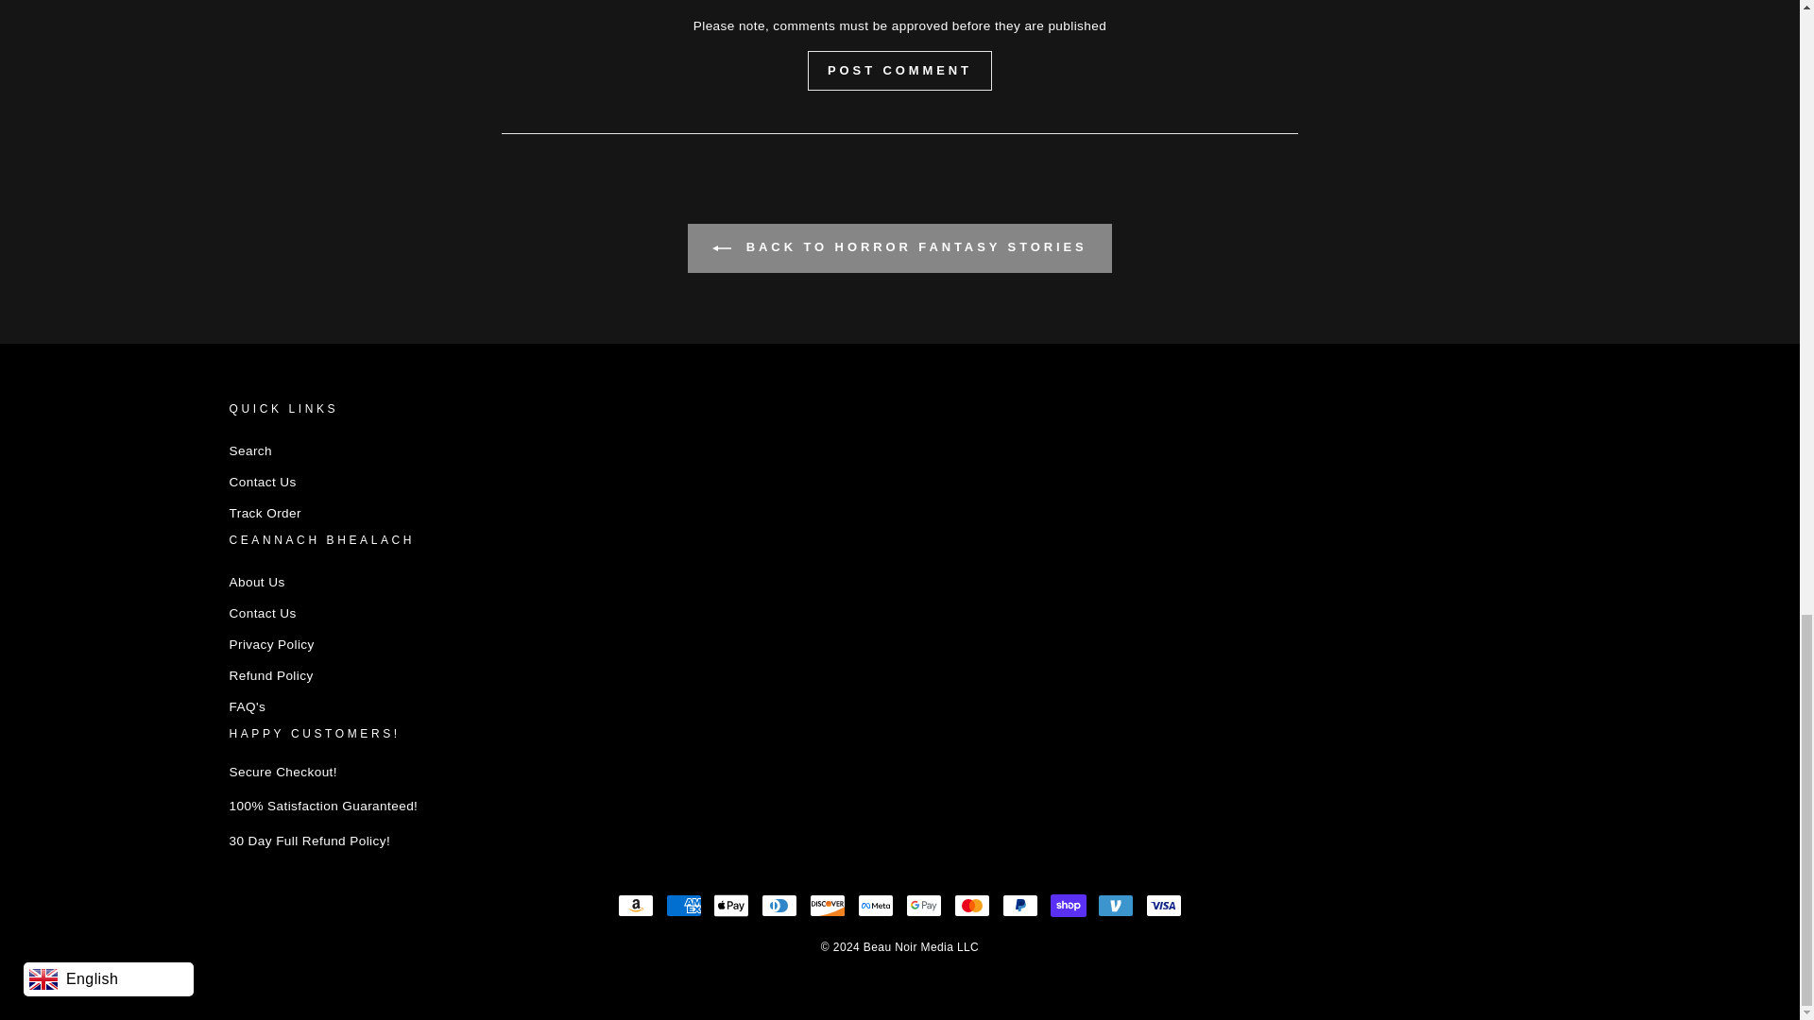 The width and height of the screenshot is (1814, 1020). I want to click on Google Pay, so click(923, 905).